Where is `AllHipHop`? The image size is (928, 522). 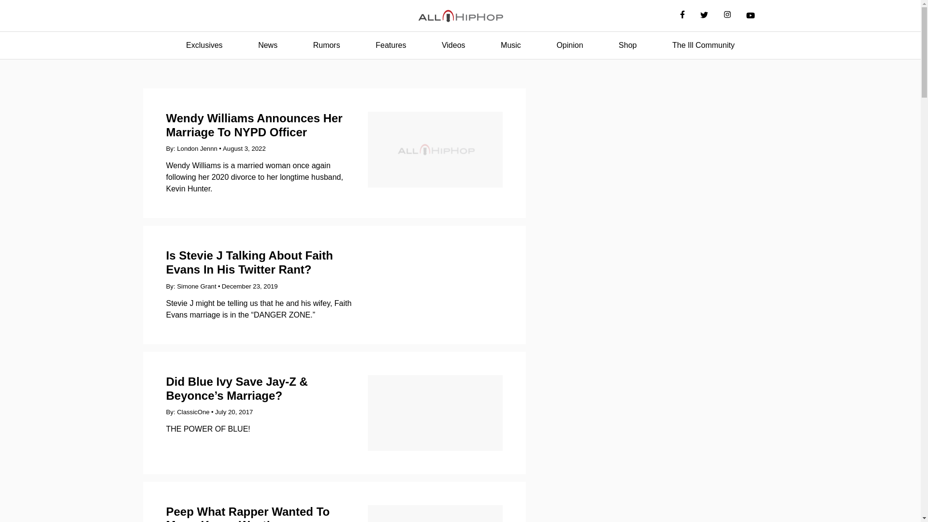
AllHipHop is located at coordinates (460, 16).